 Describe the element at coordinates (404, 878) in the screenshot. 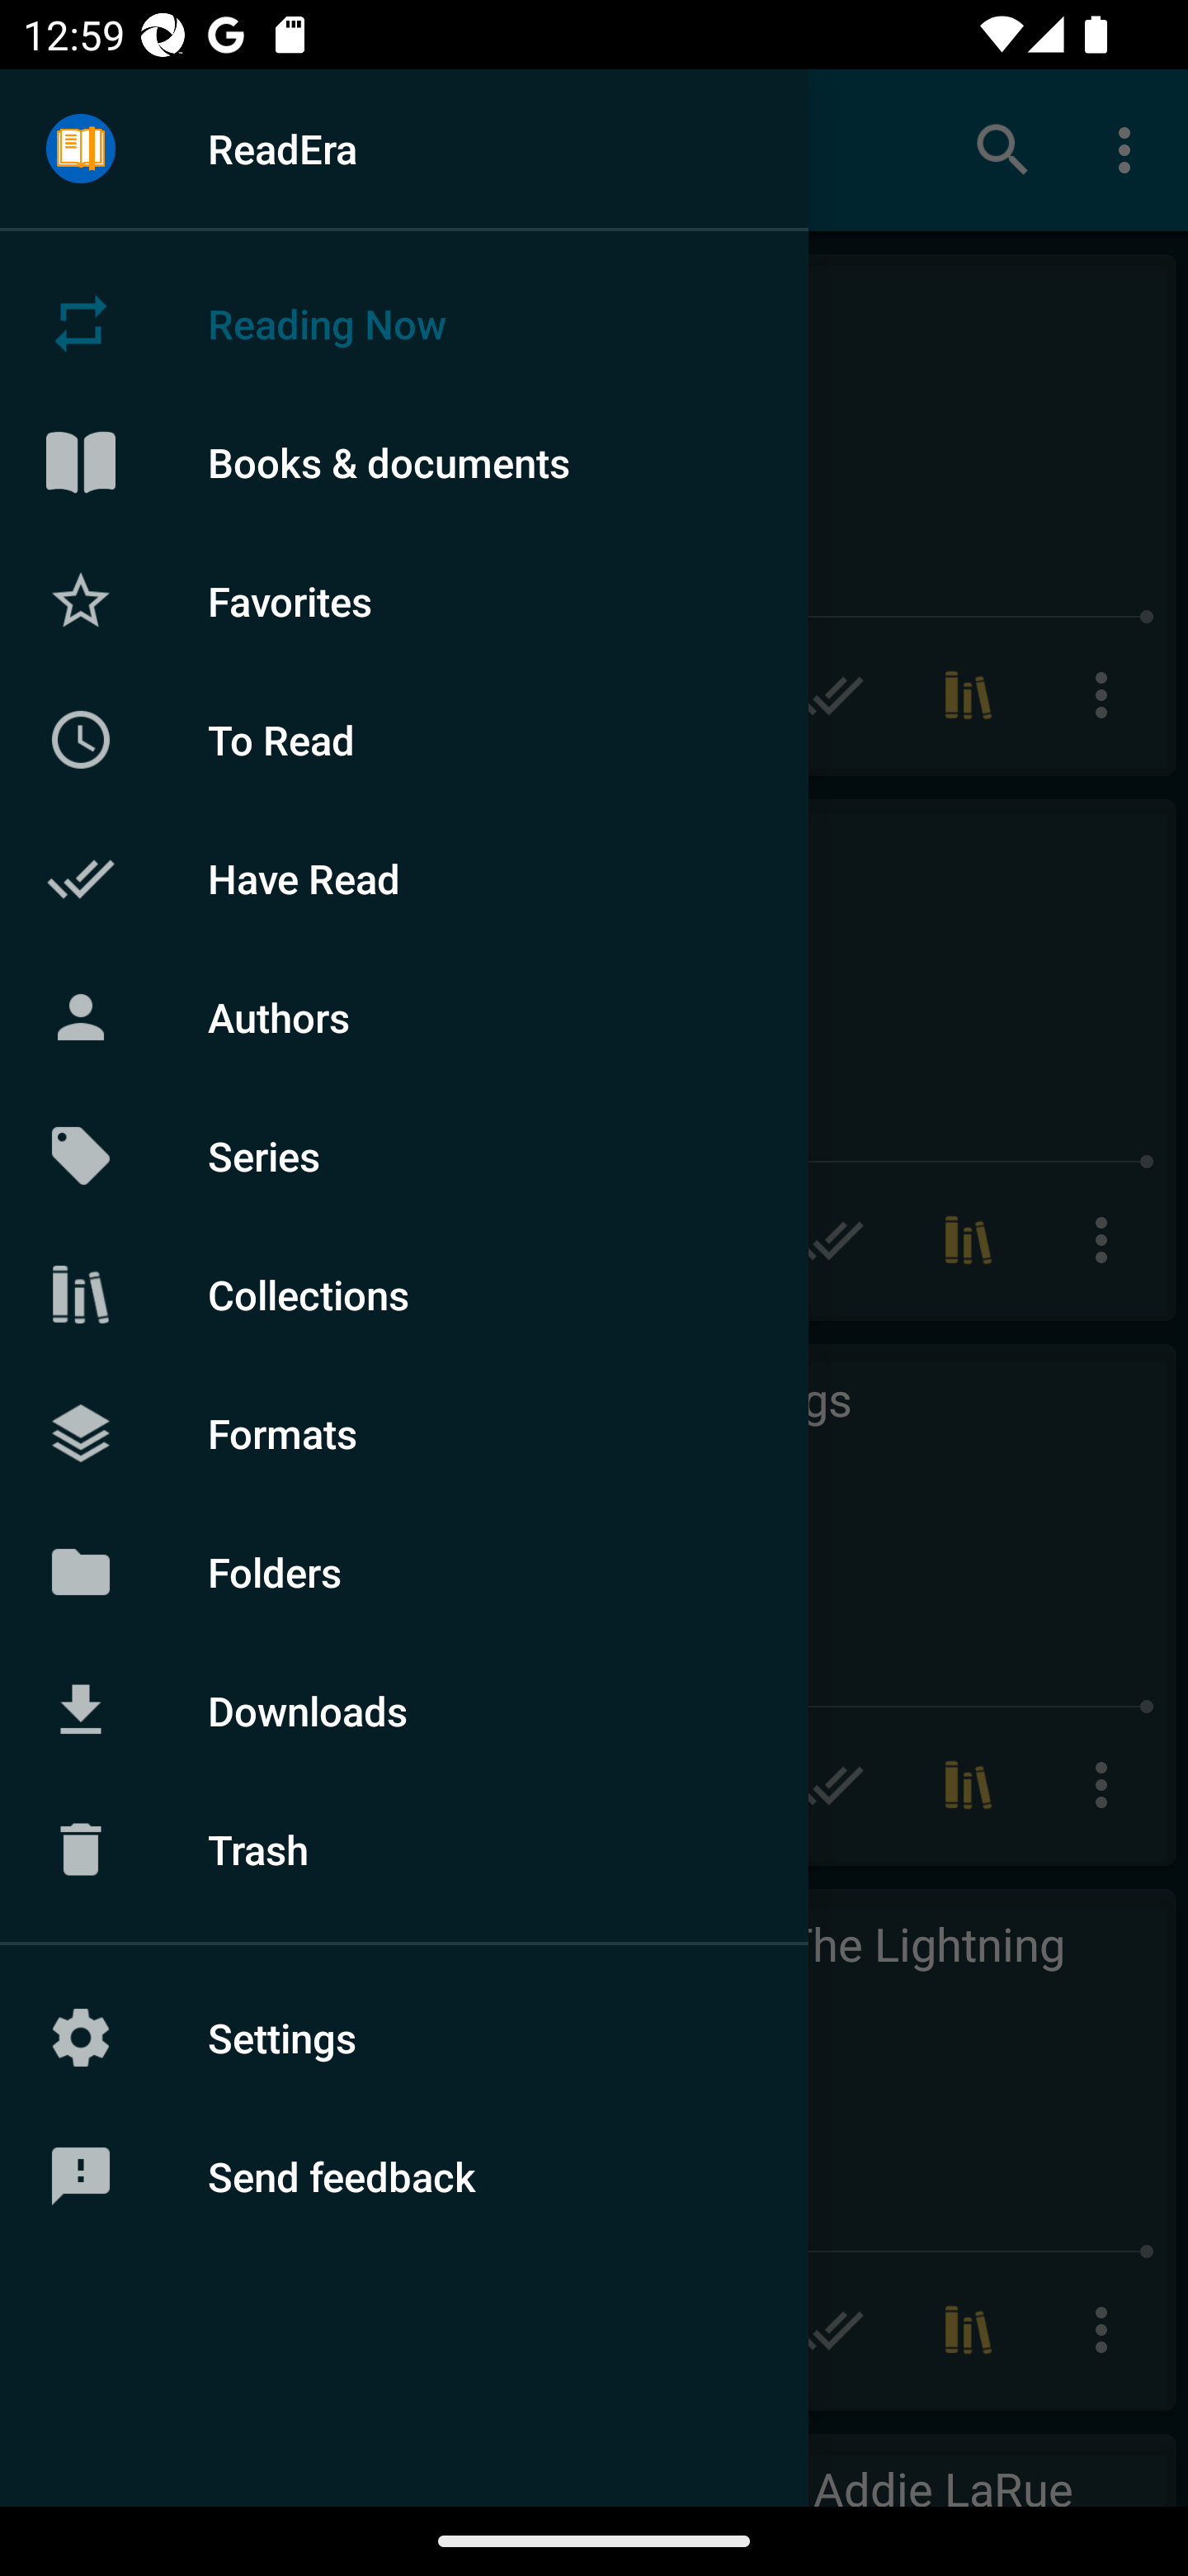

I see `Have Read` at that location.